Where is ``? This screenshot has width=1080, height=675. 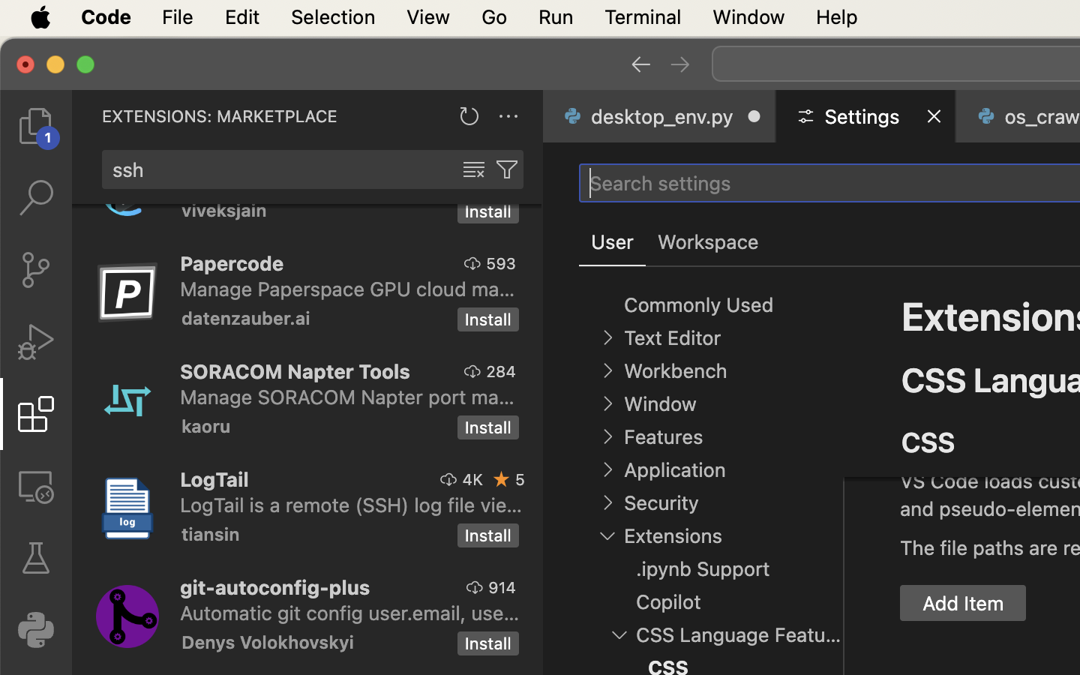  is located at coordinates (502, 479).